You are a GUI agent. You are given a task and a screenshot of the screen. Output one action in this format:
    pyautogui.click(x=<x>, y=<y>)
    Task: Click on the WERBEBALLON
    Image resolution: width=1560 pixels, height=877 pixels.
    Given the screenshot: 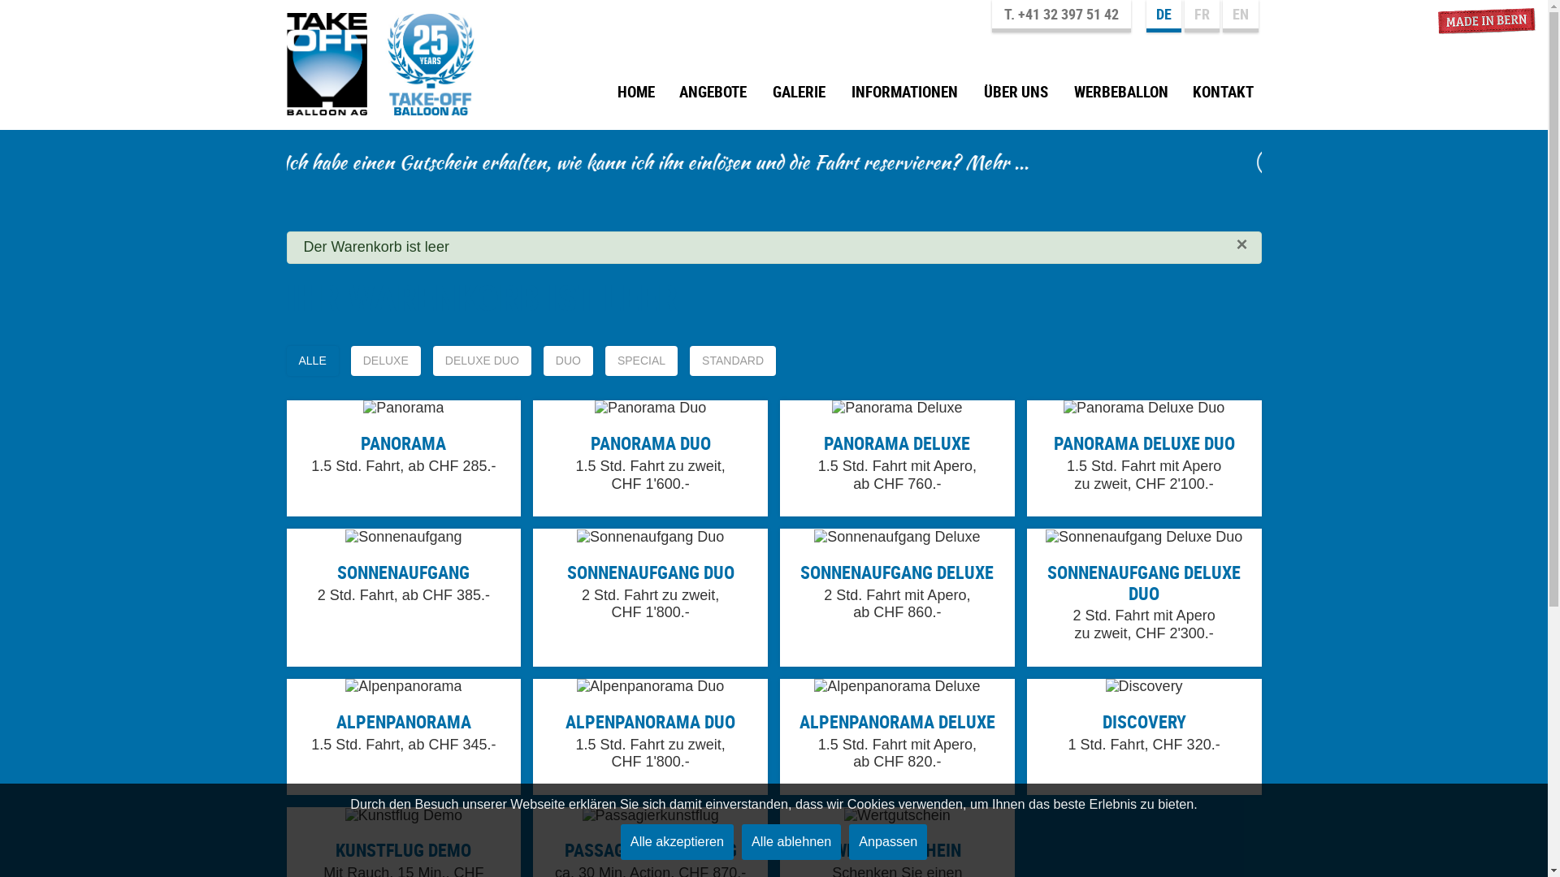 What is the action you would take?
    pyautogui.click(x=1121, y=98)
    